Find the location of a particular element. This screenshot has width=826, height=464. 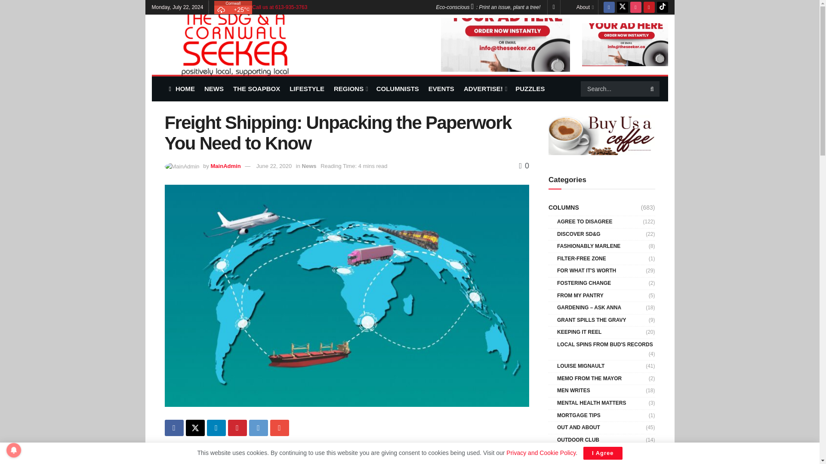

EVENTS is located at coordinates (441, 89).